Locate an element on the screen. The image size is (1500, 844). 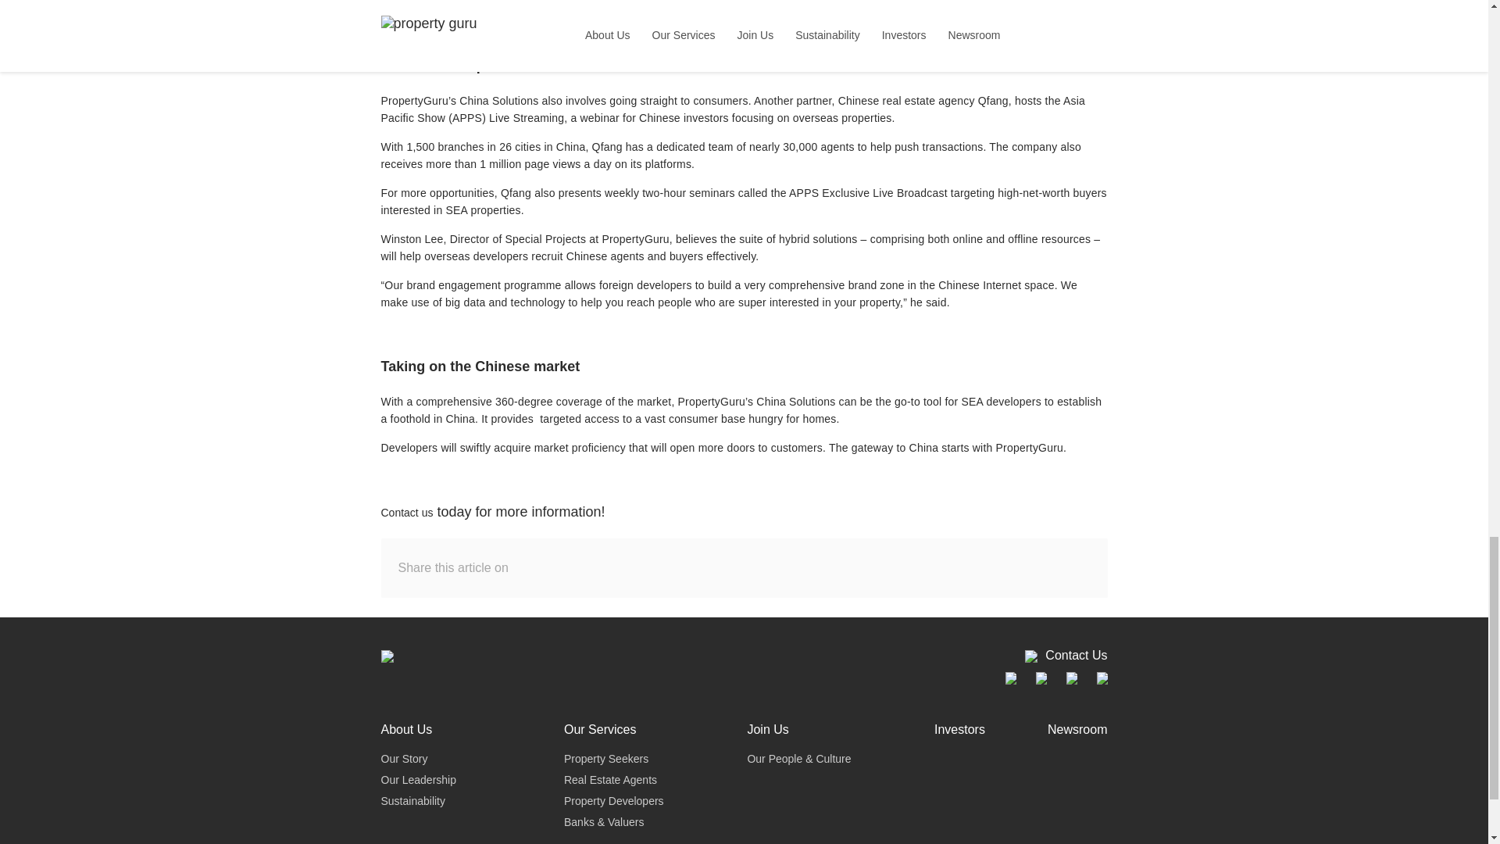
Contact Us is located at coordinates (1066, 655).